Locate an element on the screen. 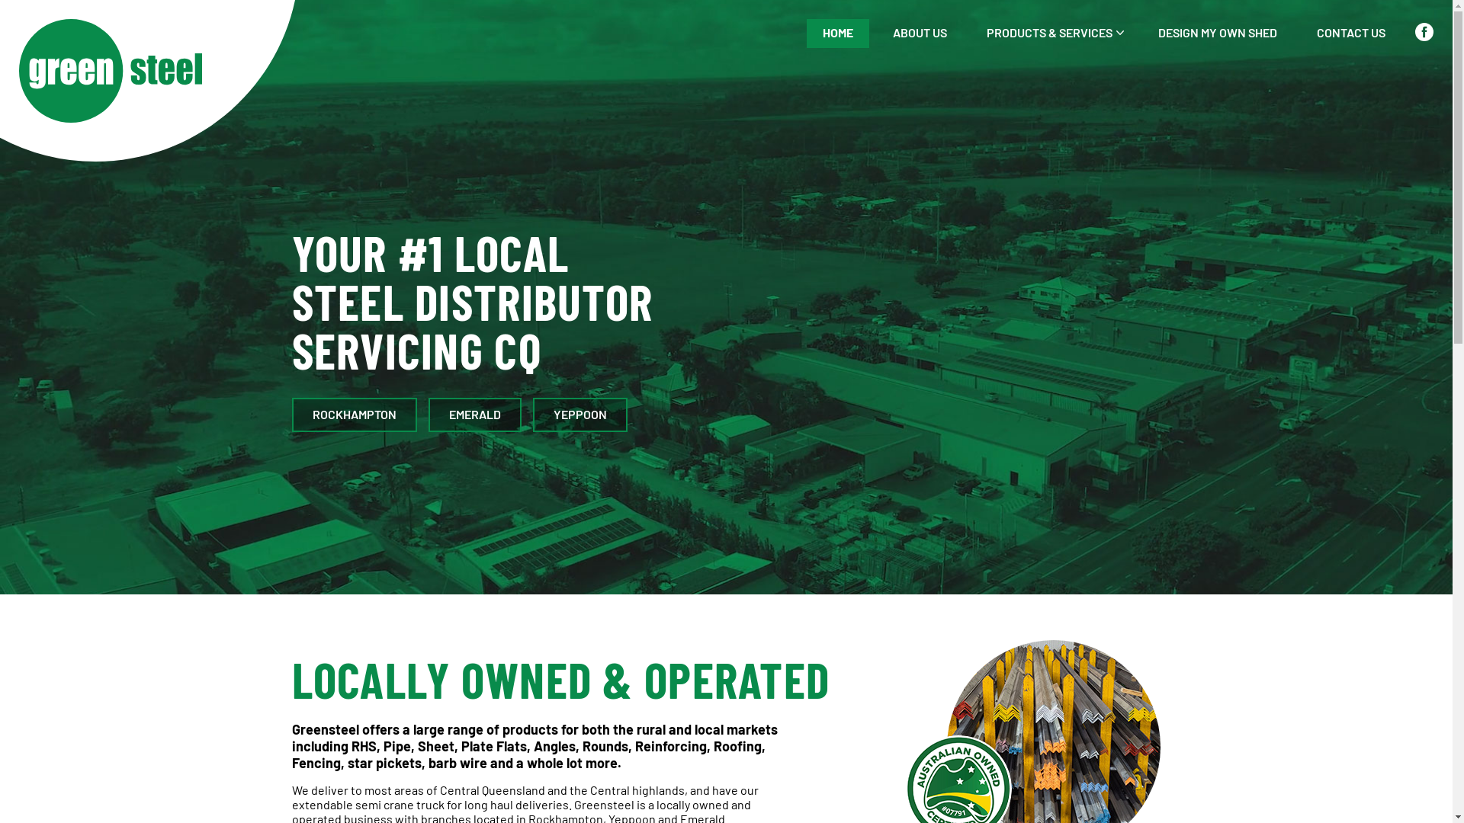 The image size is (1464, 823). HOME is located at coordinates (838, 34).